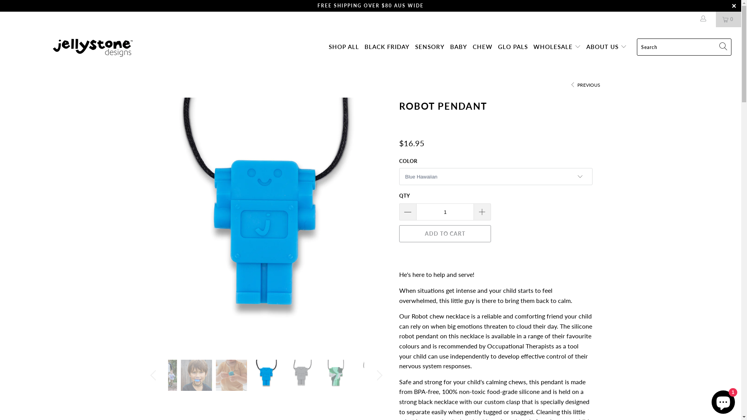 Image resolution: width=747 pixels, height=420 pixels. Describe the element at coordinates (513, 47) in the screenshot. I see `GLO PALS` at that location.